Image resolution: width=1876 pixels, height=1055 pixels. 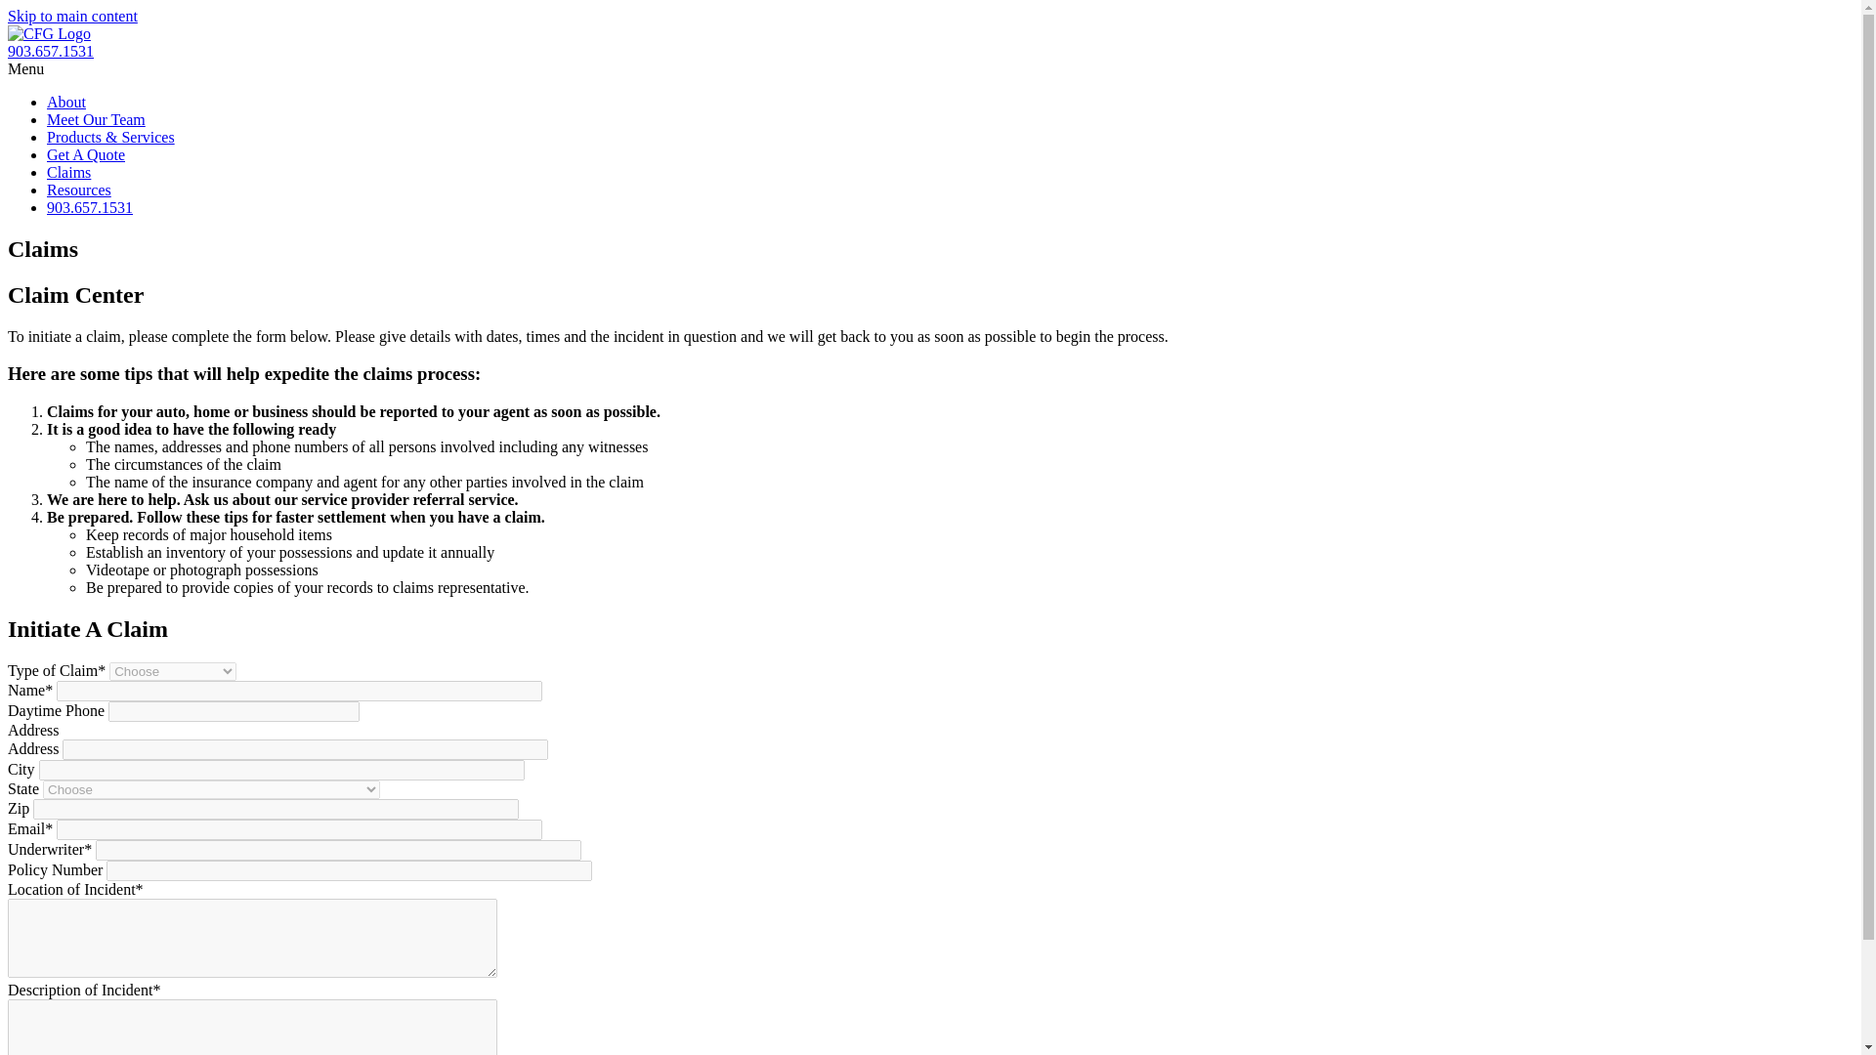 What do you see at coordinates (68, 172) in the screenshot?
I see `Claims` at bounding box center [68, 172].